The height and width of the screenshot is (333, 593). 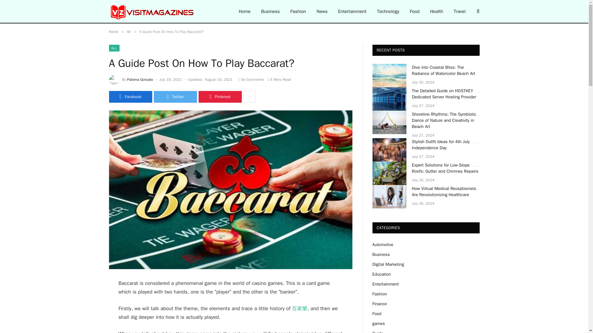 What do you see at coordinates (220, 97) in the screenshot?
I see `Share on Pinterest` at bounding box center [220, 97].